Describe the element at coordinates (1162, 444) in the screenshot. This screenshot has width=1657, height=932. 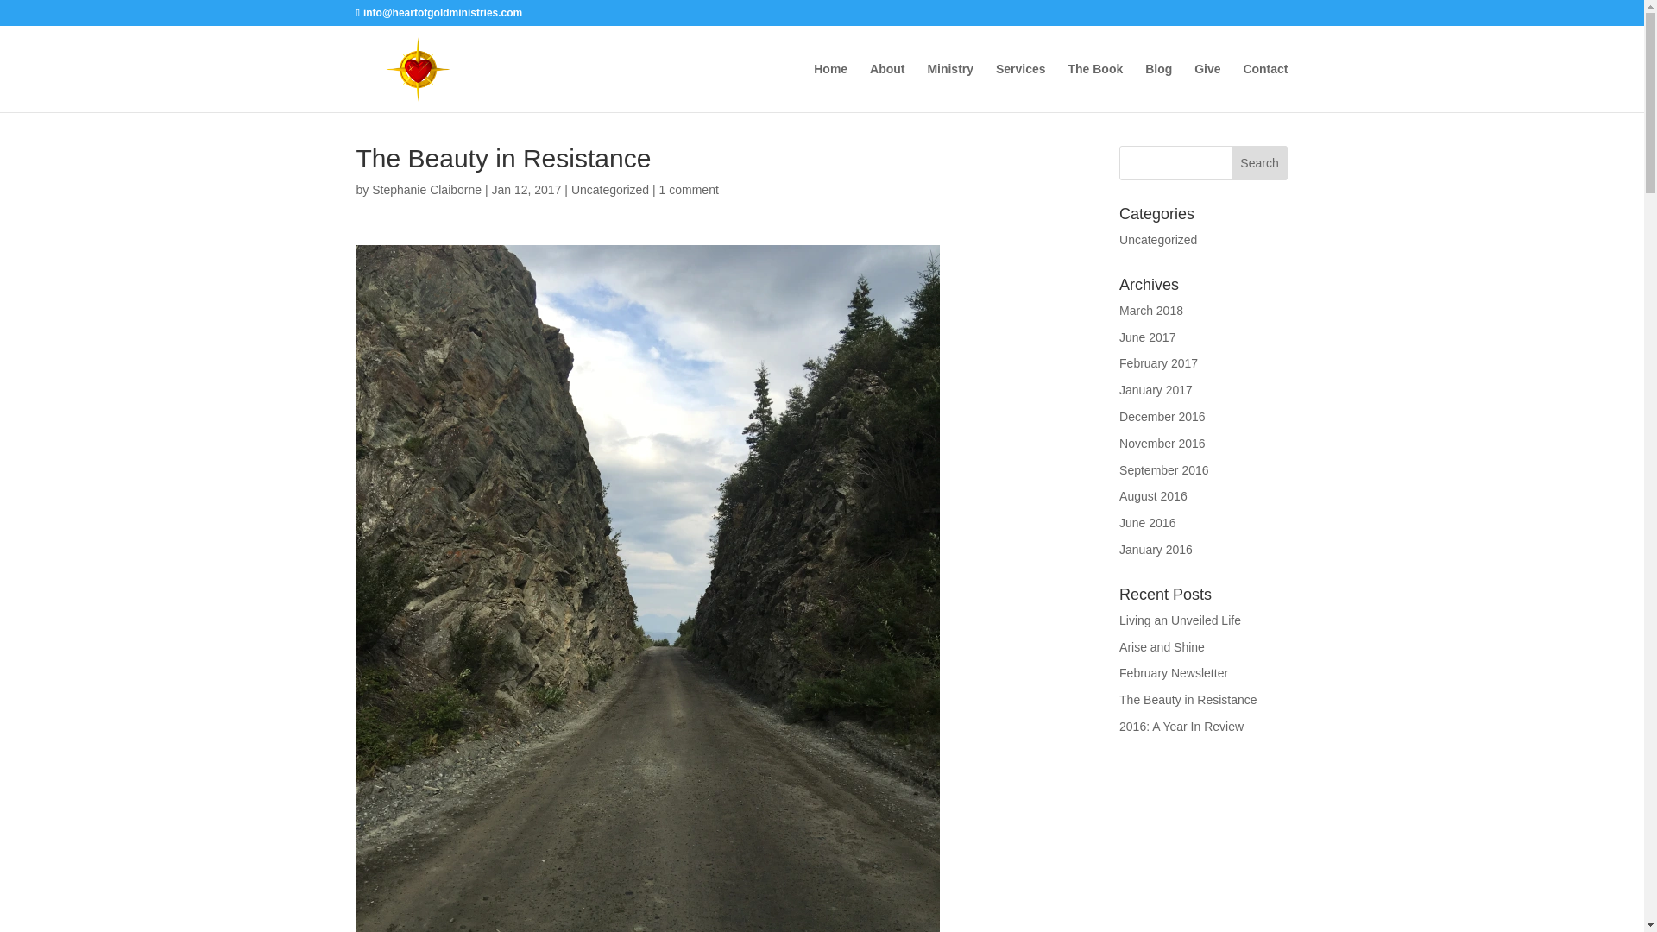
I see `November 2016` at that location.